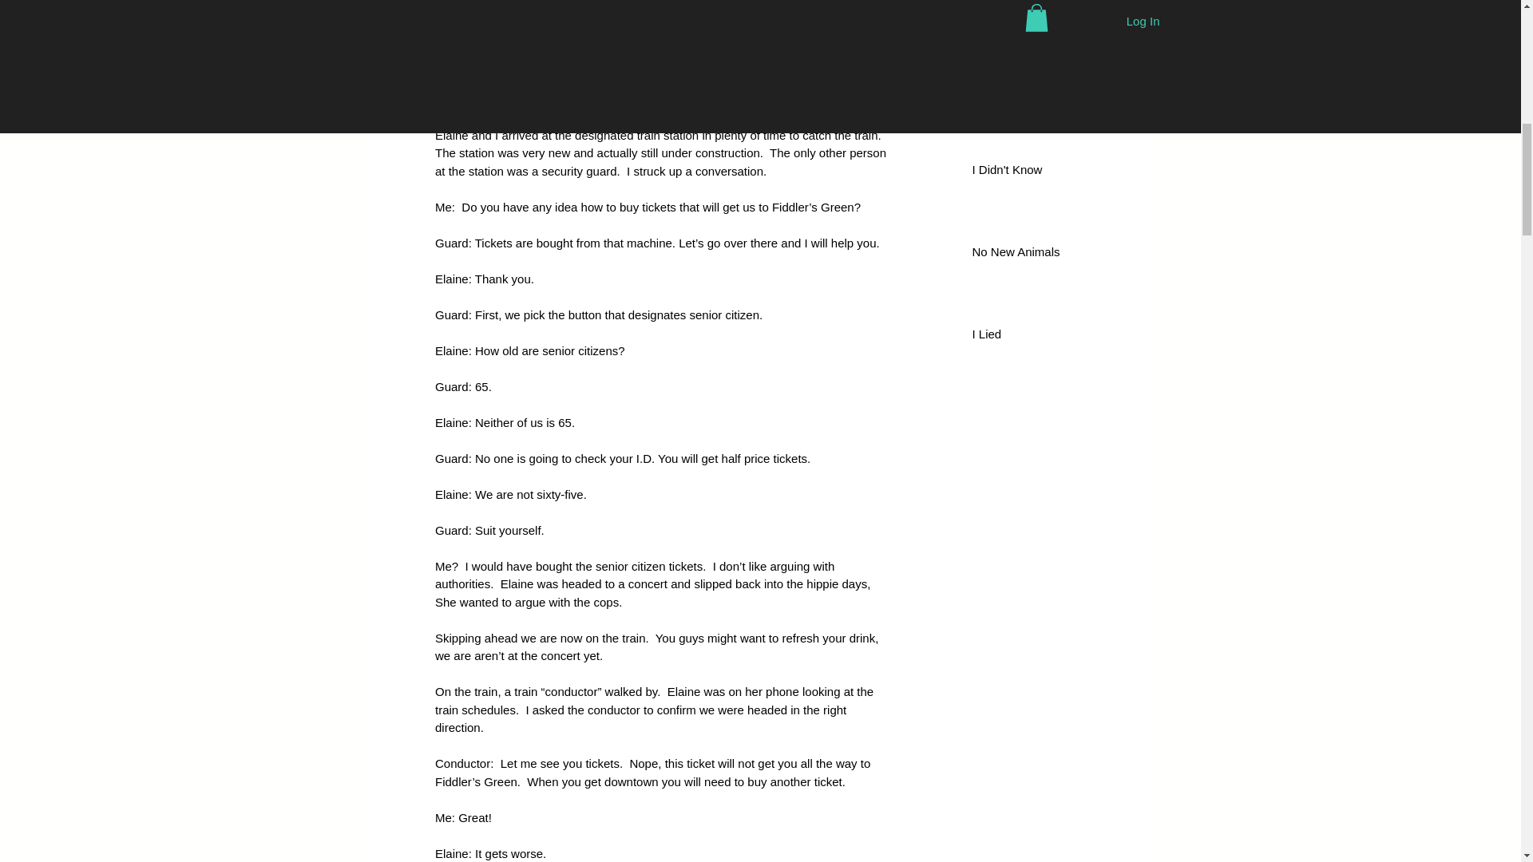 The height and width of the screenshot is (862, 1533). What do you see at coordinates (1044, 10) in the screenshot?
I see `Here We Go.....Again` at bounding box center [1044, 10].